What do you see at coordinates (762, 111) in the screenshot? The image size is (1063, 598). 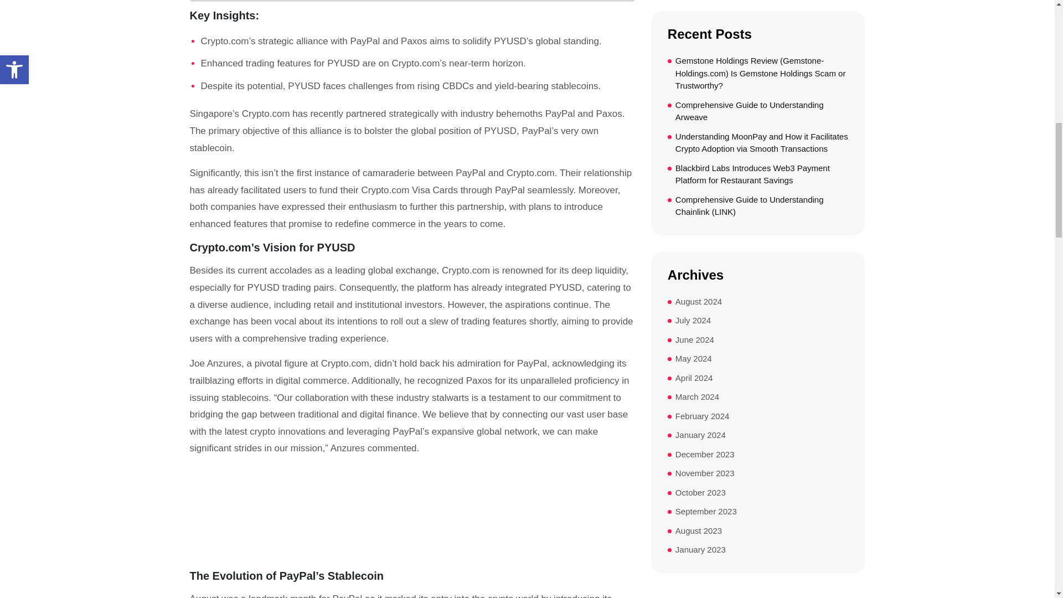 I see `Comprehensive Guide to Understanding Arweave` at bounding box center [762, 111].